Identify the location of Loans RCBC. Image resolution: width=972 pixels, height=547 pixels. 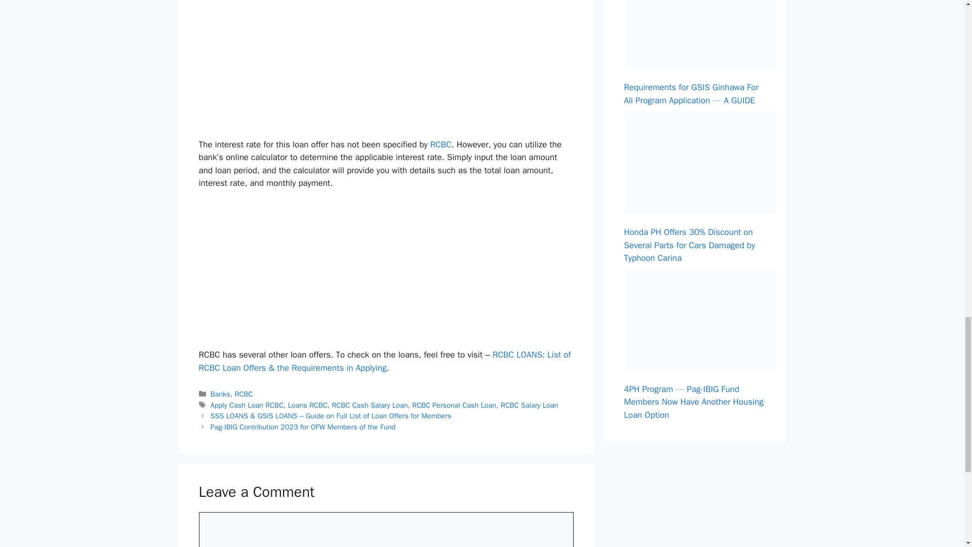
(308, 405).